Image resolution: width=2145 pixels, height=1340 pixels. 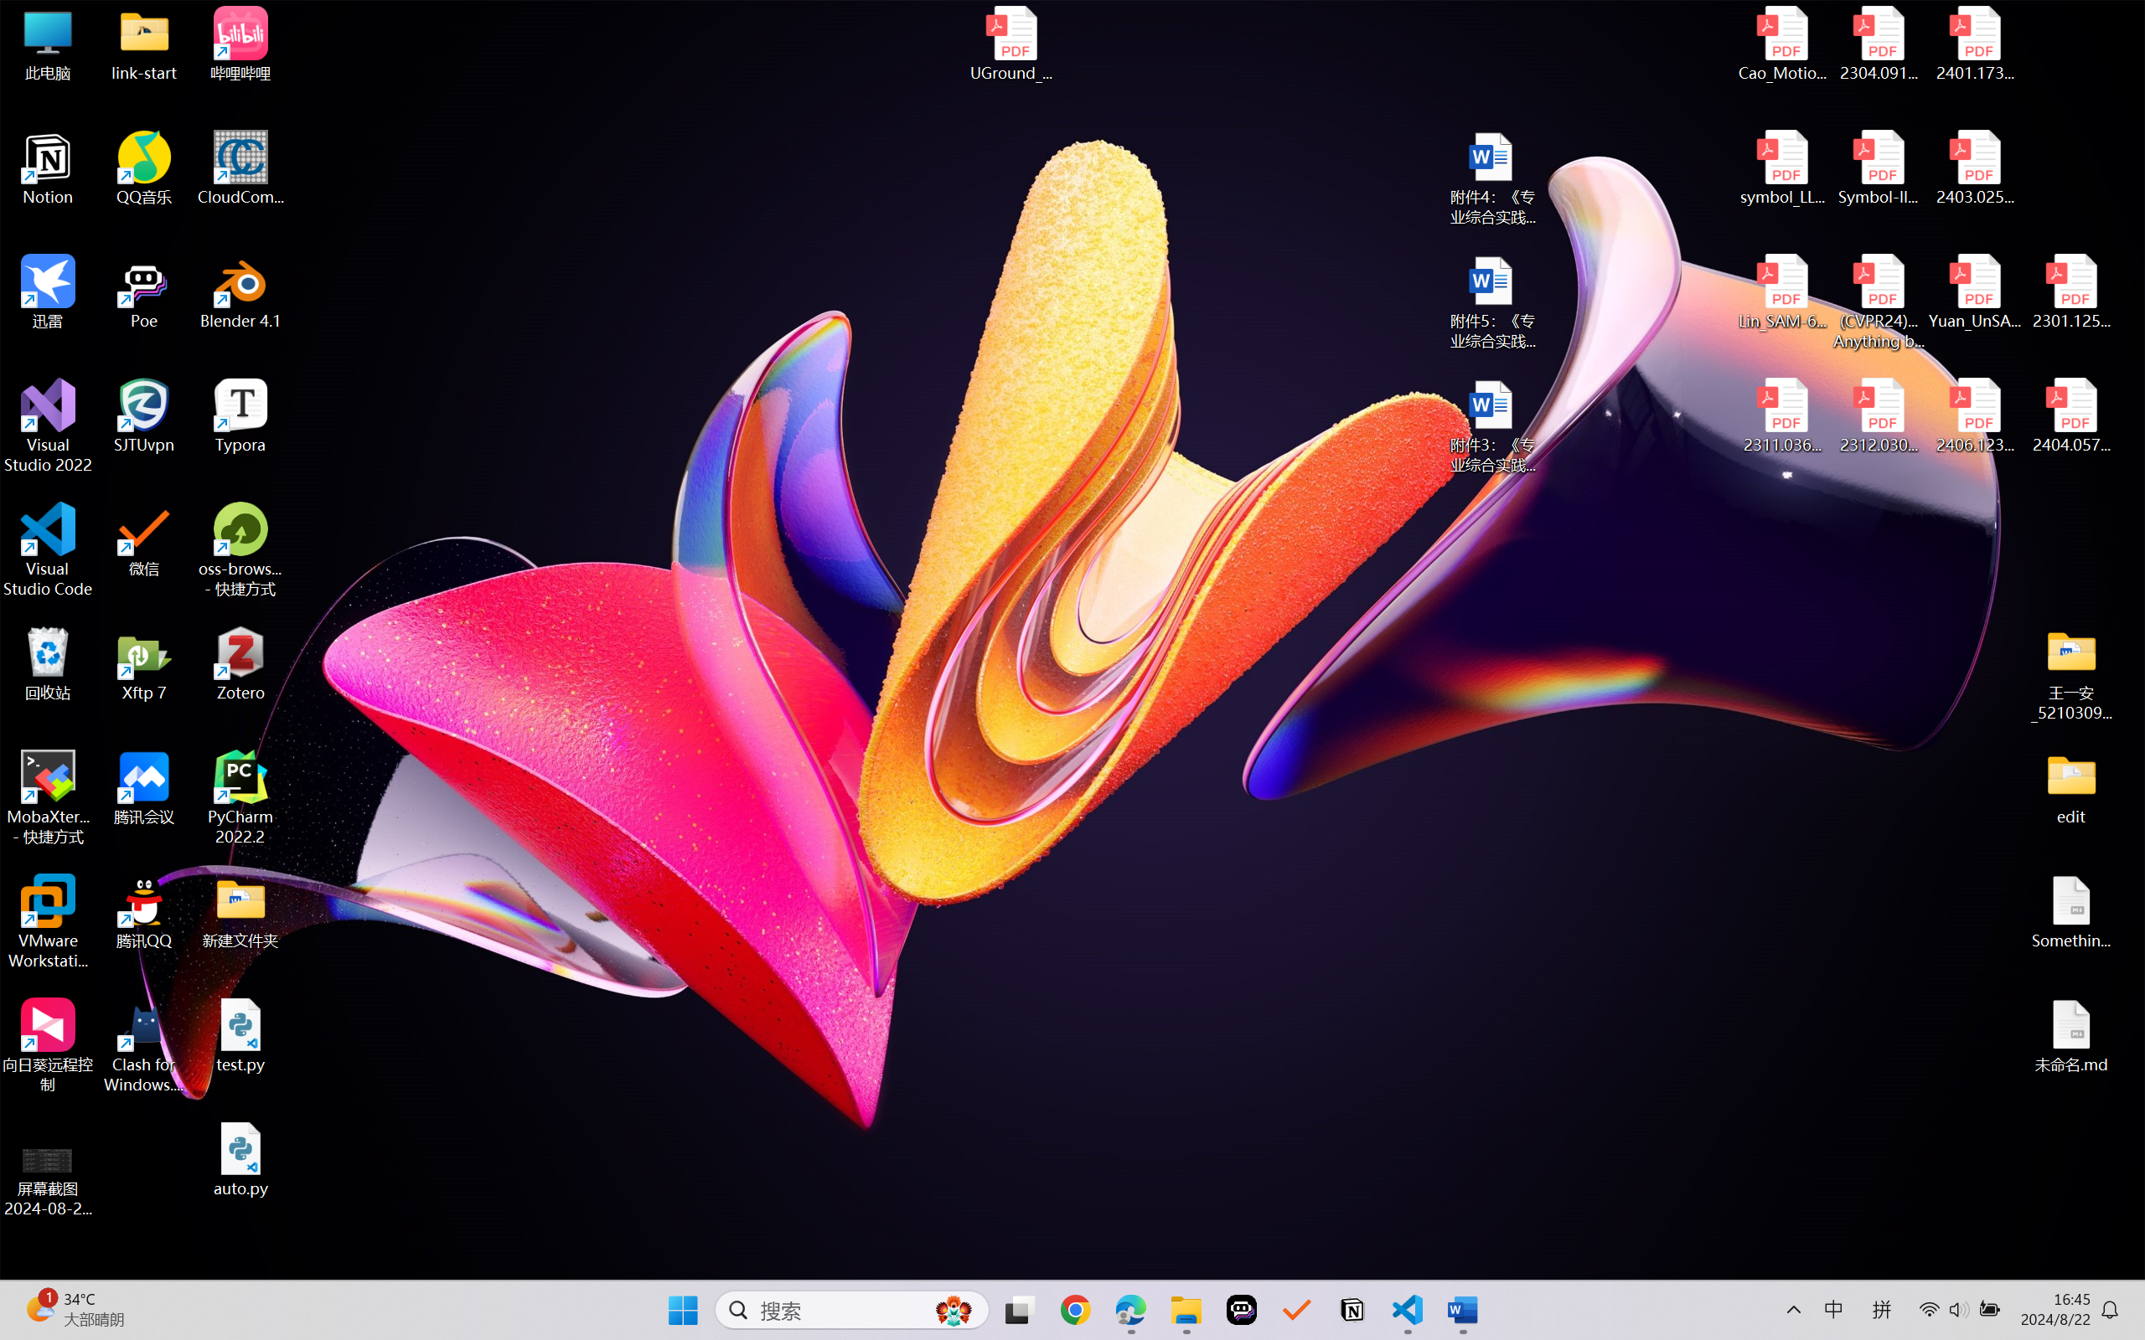 I want to click on 2301.12597v3.pdf, so click(x=2071, y=291).